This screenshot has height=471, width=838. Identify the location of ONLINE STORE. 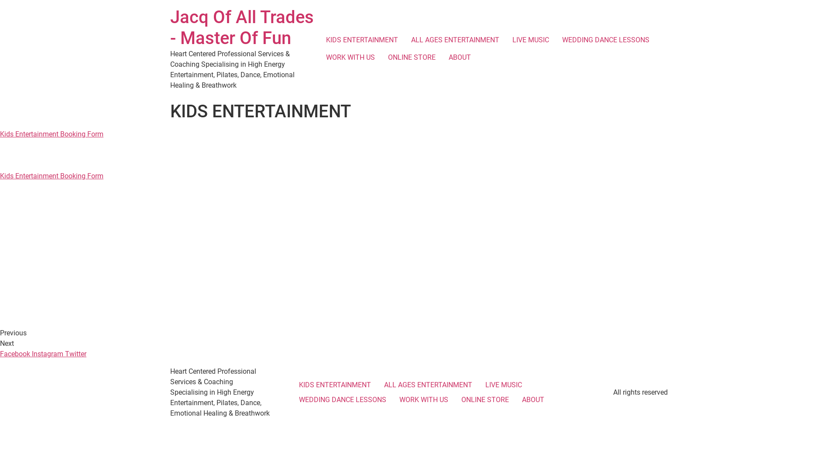
(412, 58).